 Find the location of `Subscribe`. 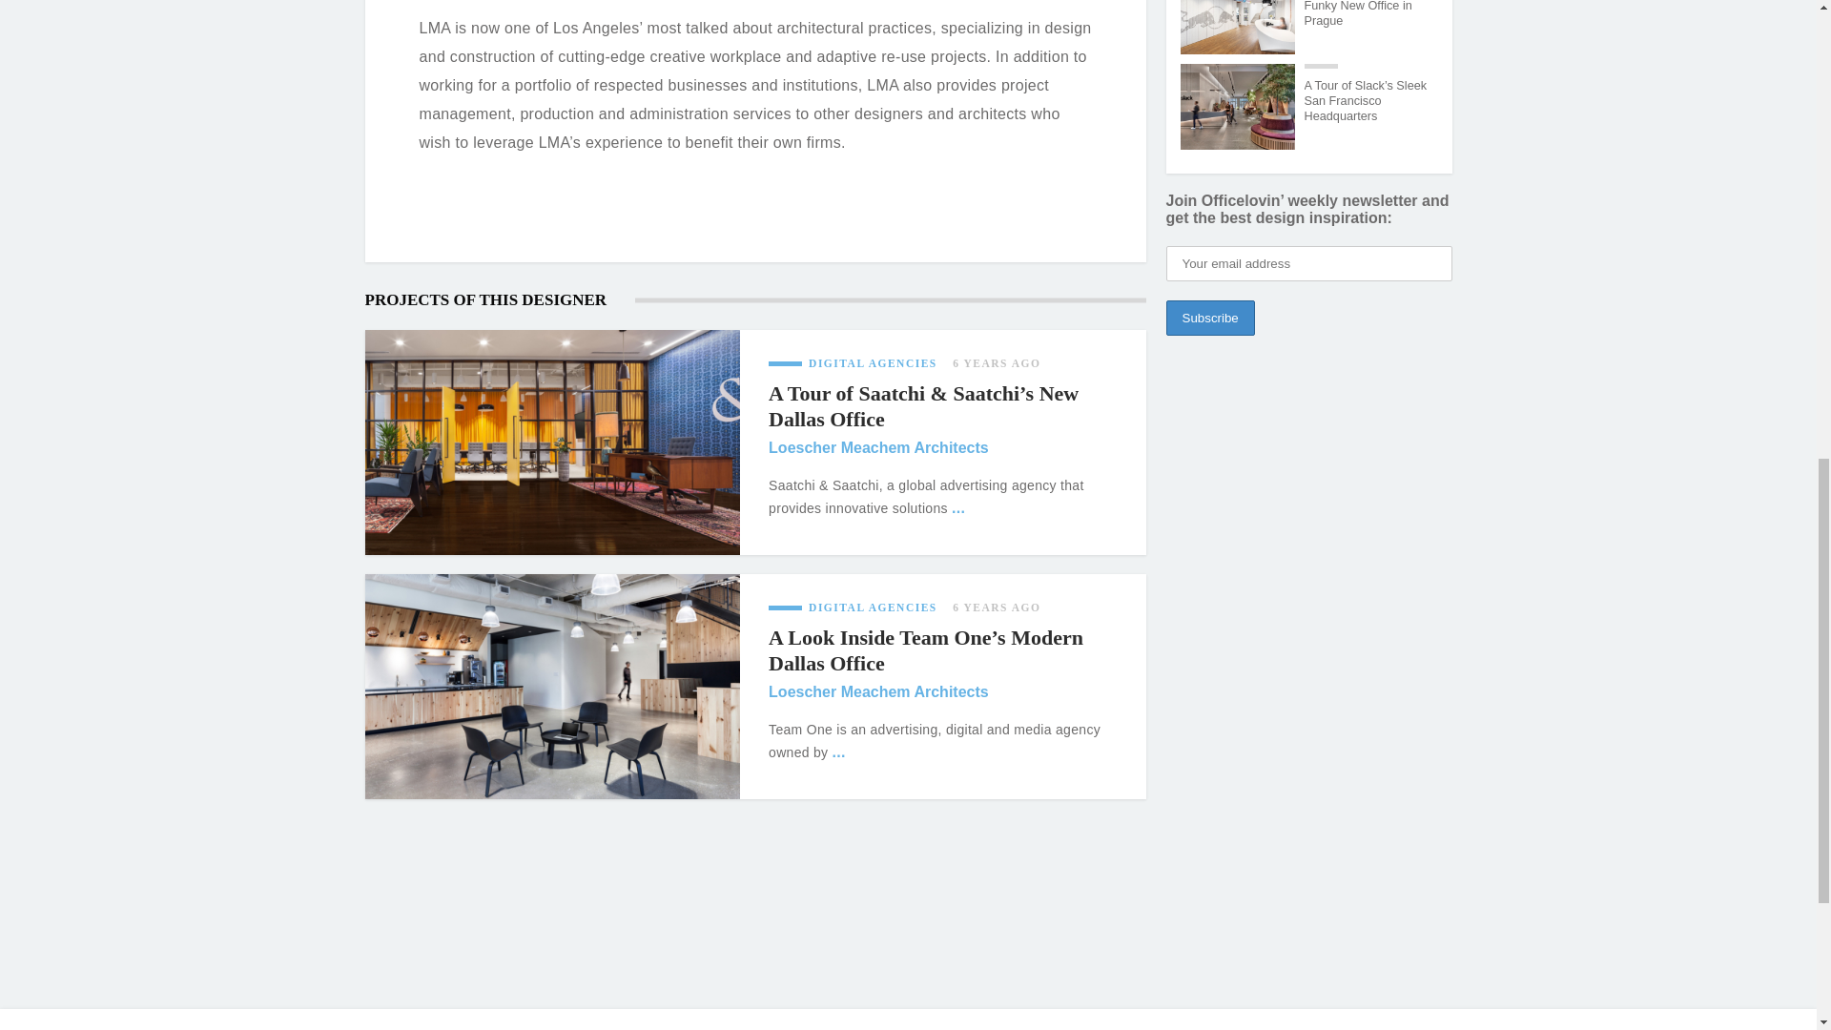

Subscribe is located at coordinates (1209, 319).